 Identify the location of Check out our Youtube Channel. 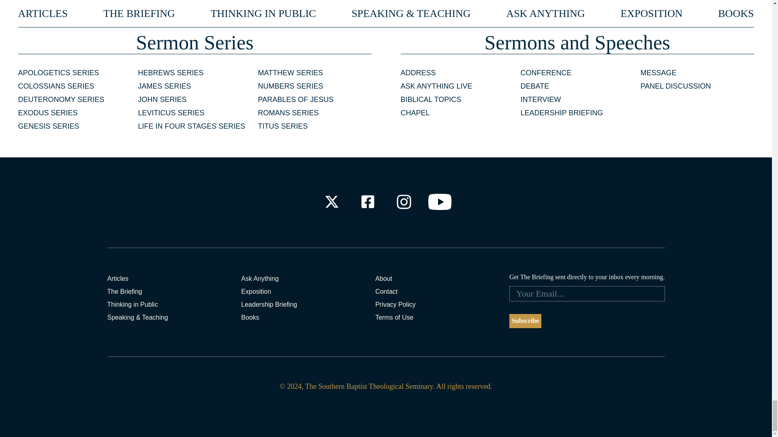
(440, 202).